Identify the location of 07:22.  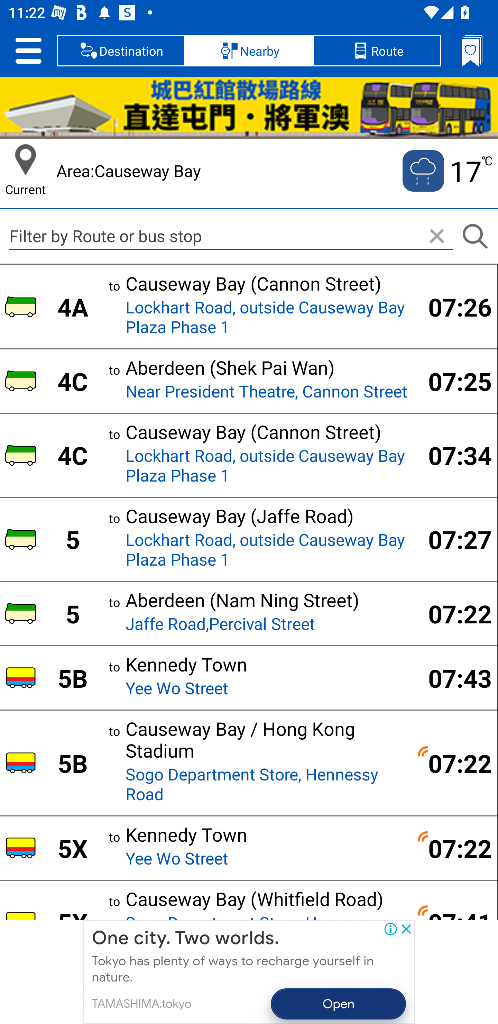
(453, 848).